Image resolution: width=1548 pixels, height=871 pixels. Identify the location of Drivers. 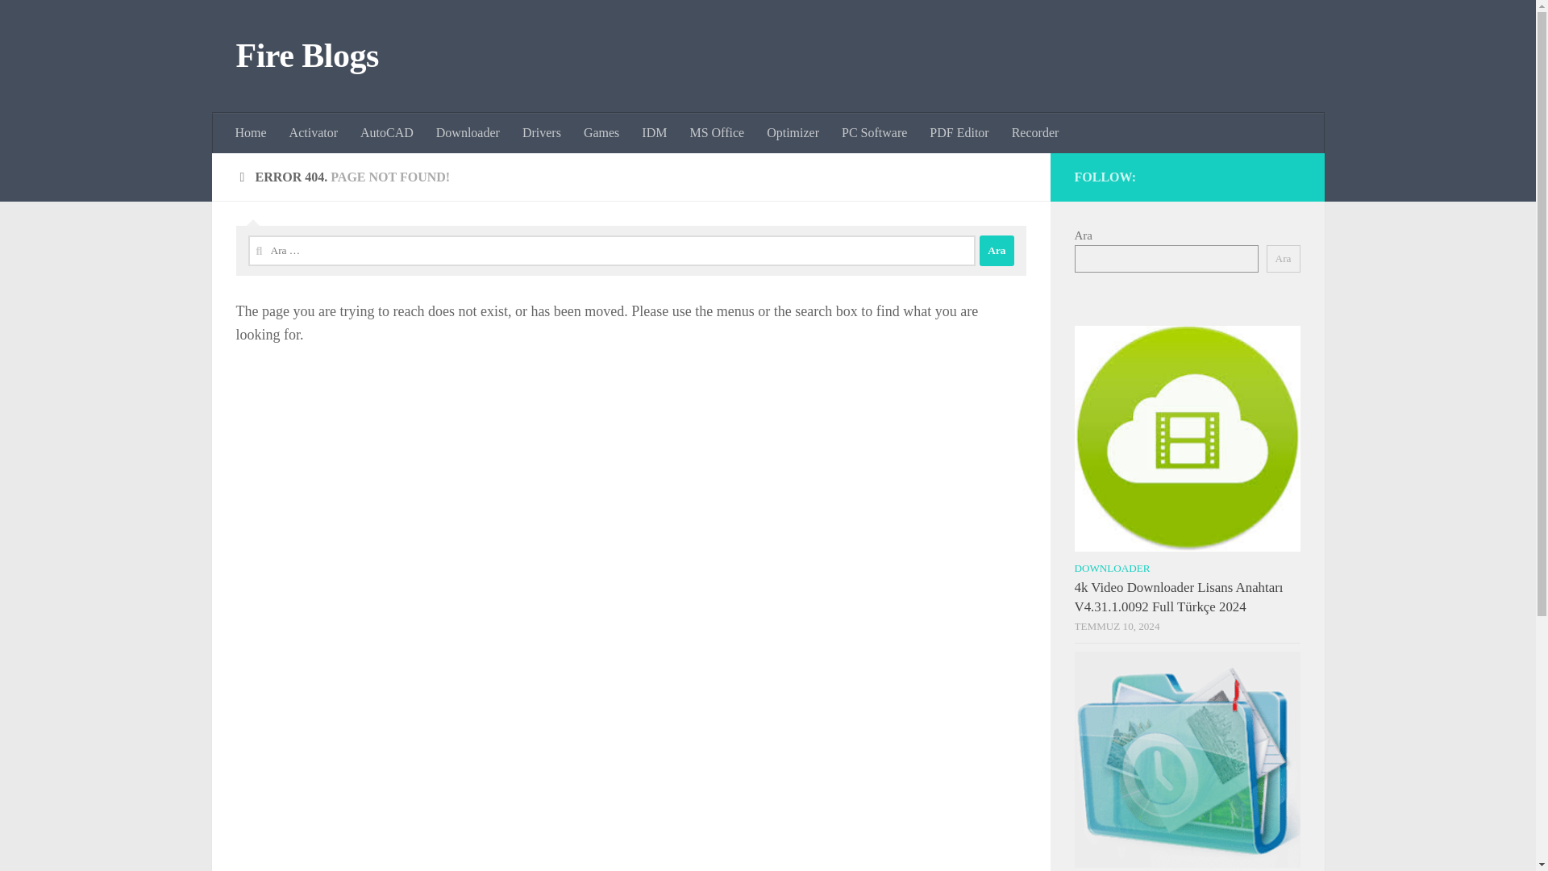
(542, 133).